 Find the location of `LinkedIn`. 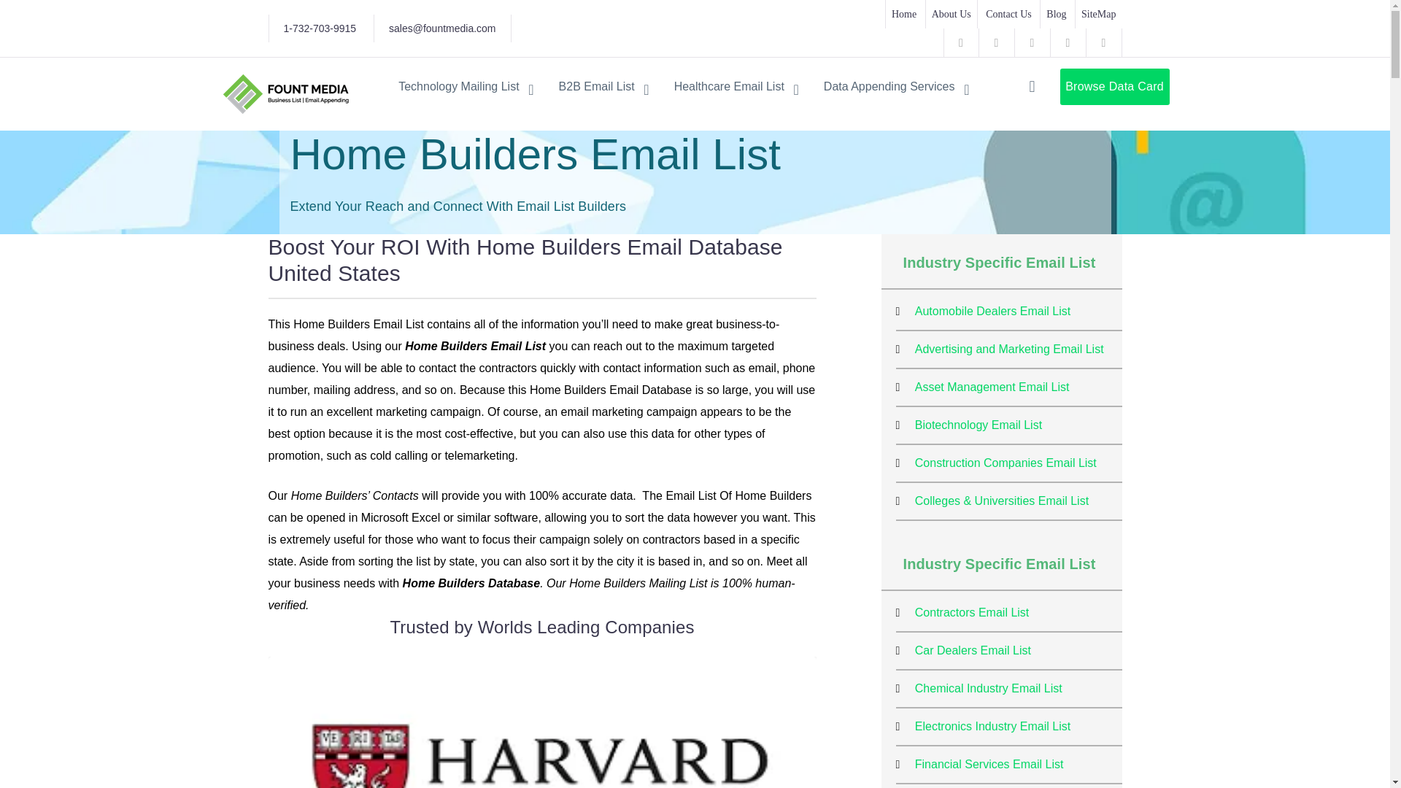

LinkedIn is located at coordinates (1103, 42).